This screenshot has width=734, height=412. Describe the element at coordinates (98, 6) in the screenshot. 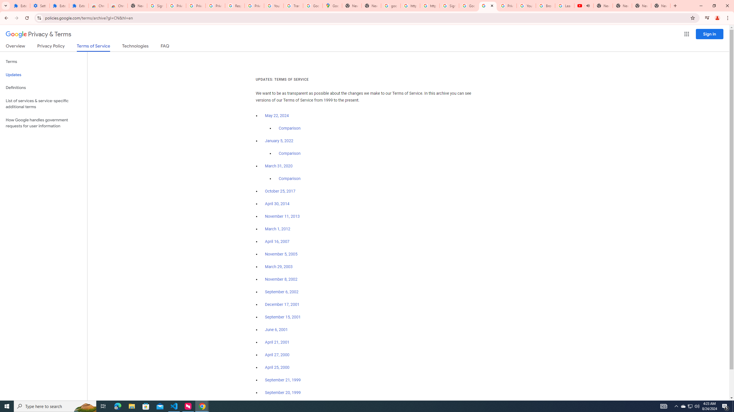

I see `Chrome Web Store` at that location.